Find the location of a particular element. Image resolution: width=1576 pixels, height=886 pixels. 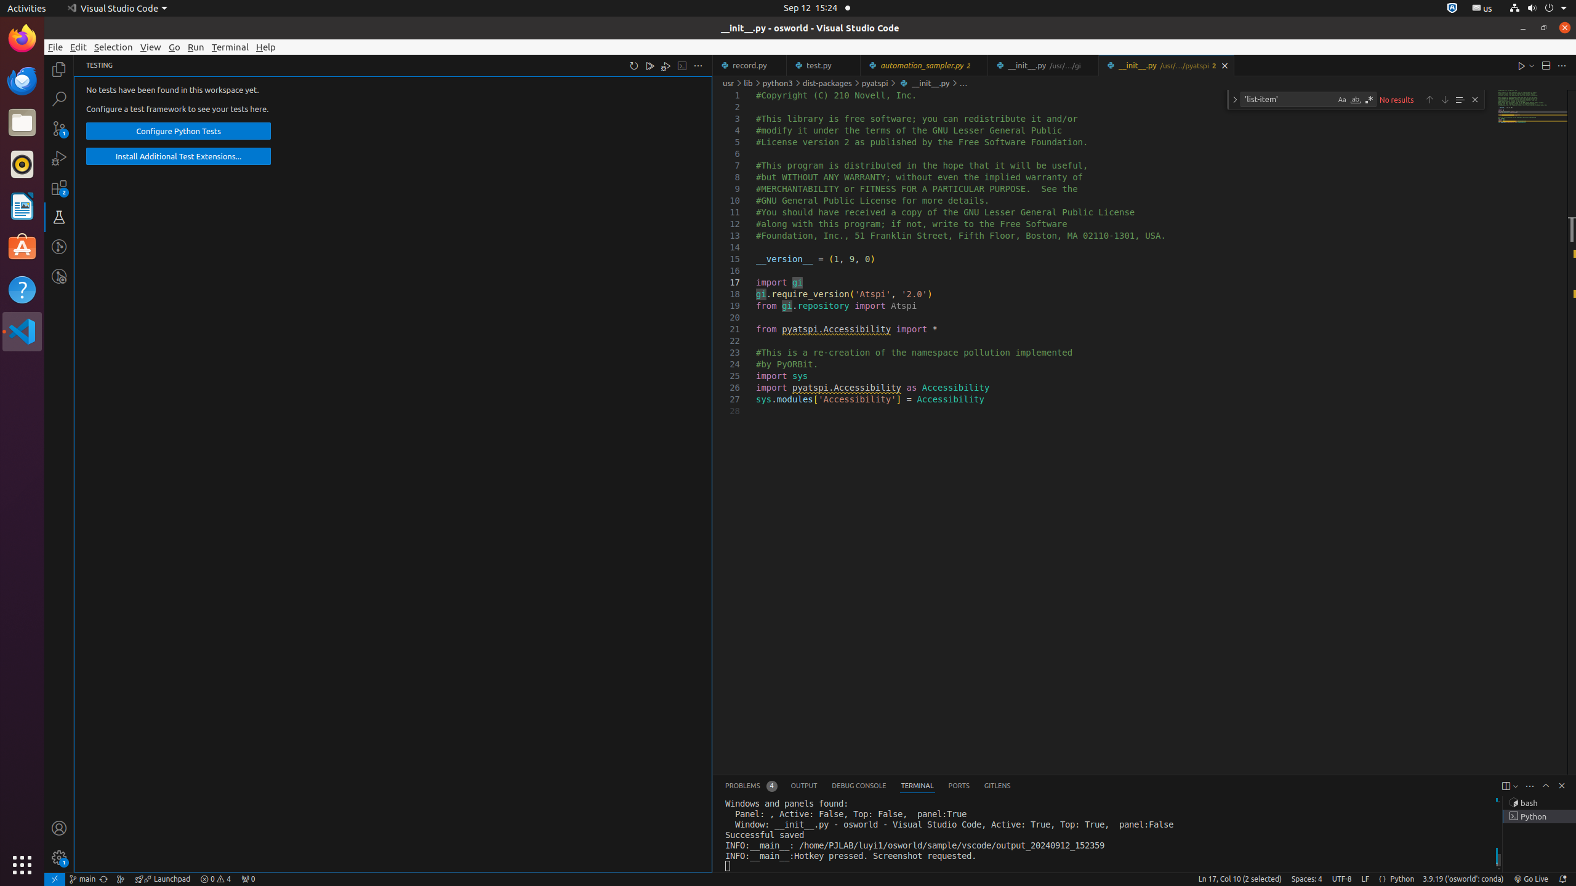

Selection is located at coordinates (113, 47).